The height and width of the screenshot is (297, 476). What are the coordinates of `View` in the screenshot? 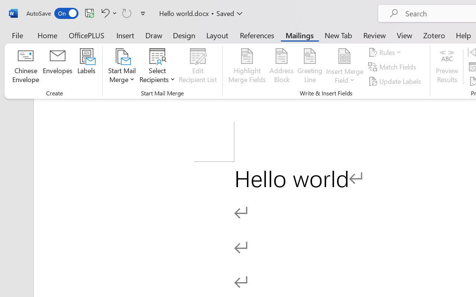 It's located at (405, 35).